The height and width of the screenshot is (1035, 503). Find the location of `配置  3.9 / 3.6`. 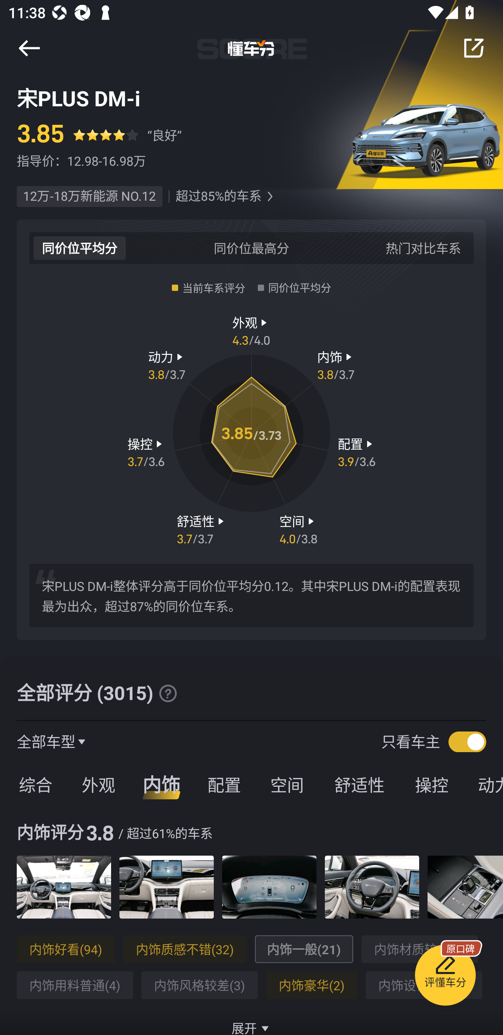

配置  3.9 / 3.6 is located at coordinates (357, 452).